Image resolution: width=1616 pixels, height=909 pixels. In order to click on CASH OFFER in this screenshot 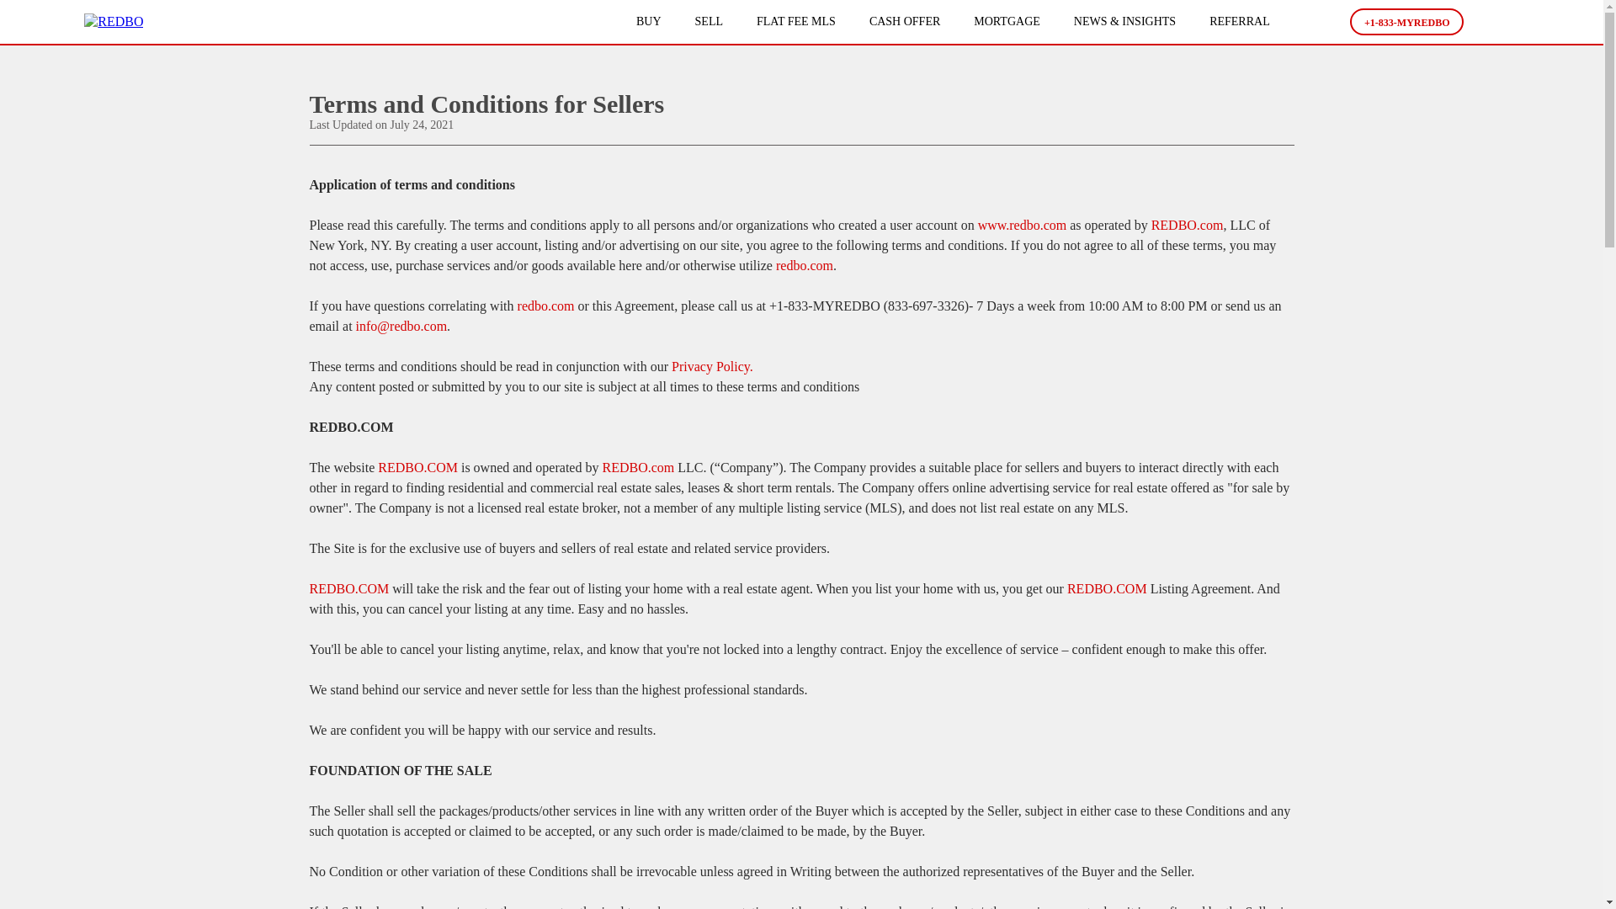, I will do `click(904, 22)`.